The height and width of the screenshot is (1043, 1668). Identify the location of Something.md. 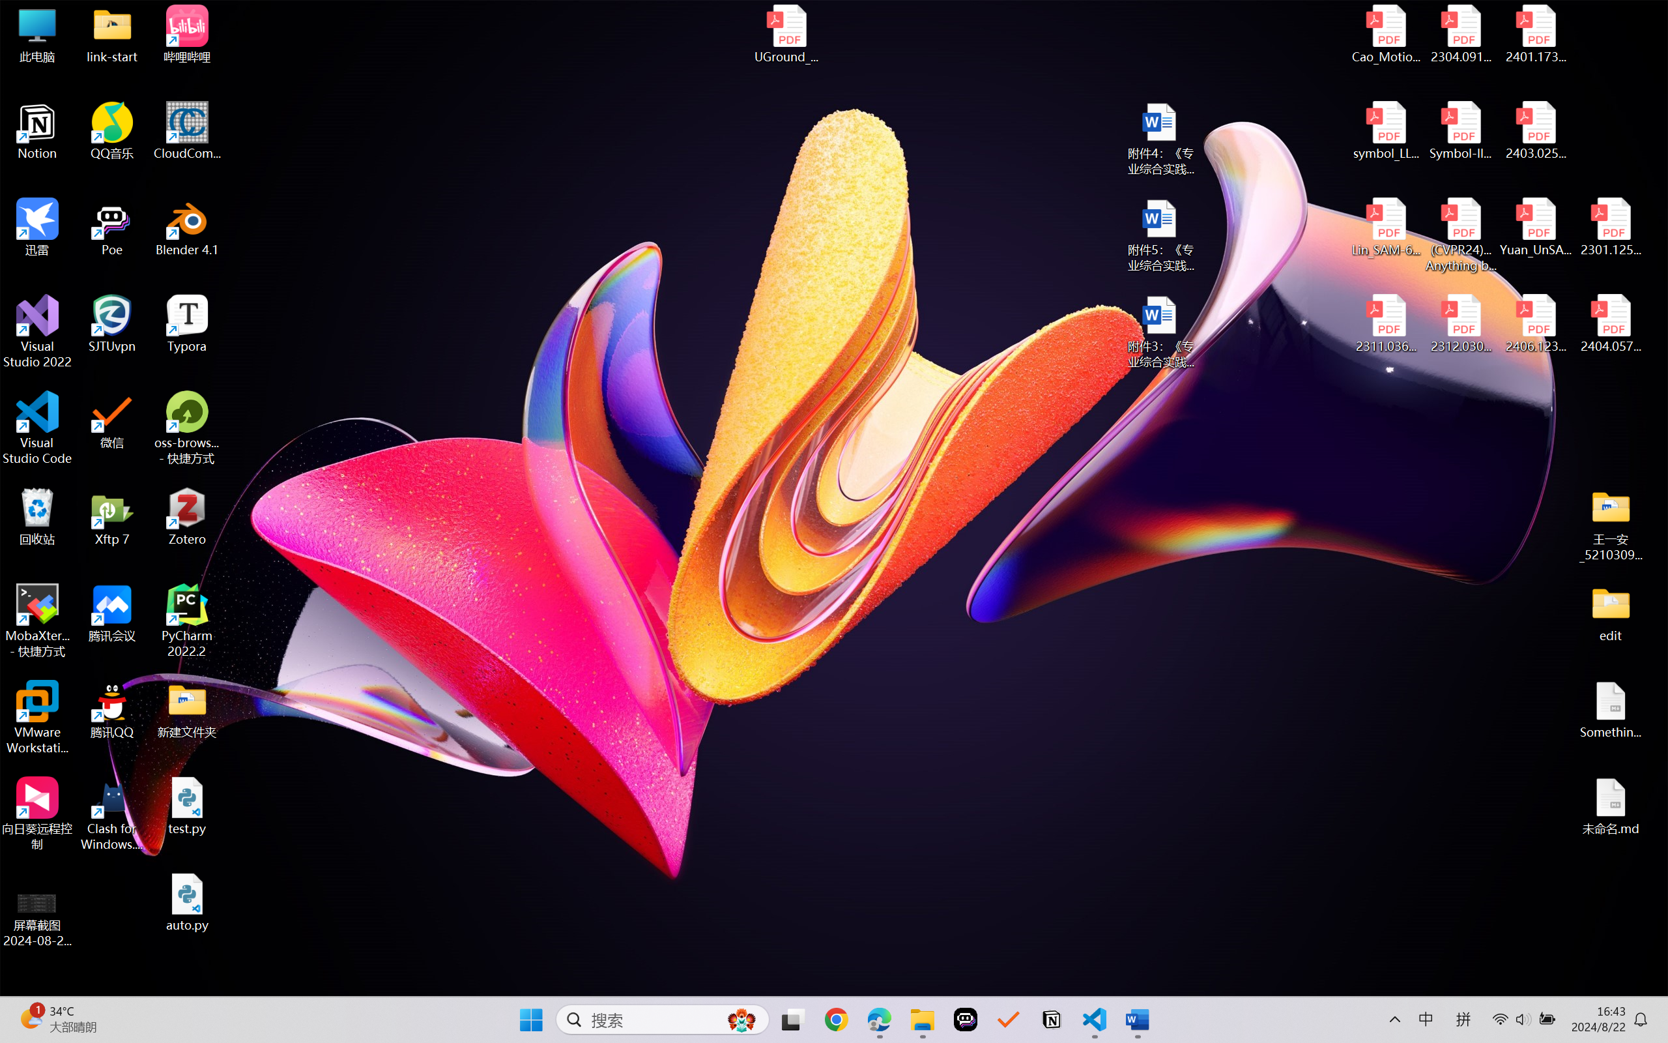
(1611, 710).